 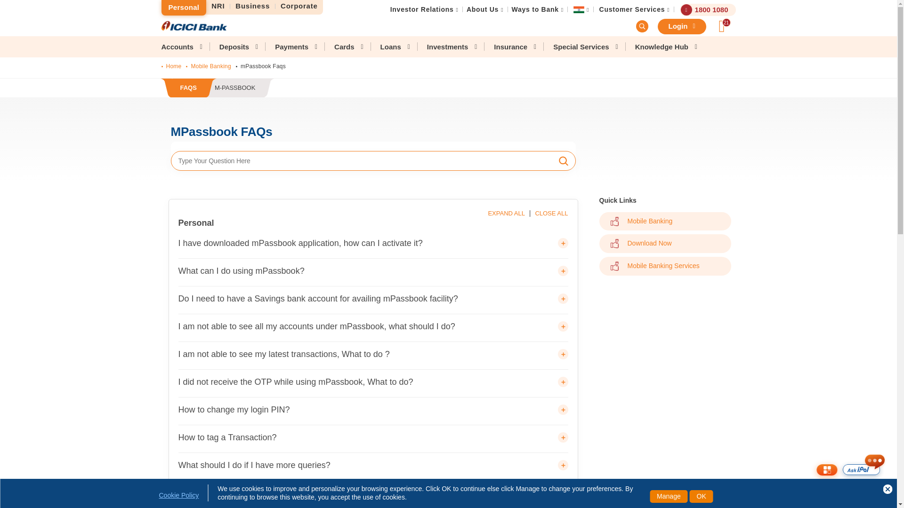 I want to click on Corporate, so click(x=218, y=6).